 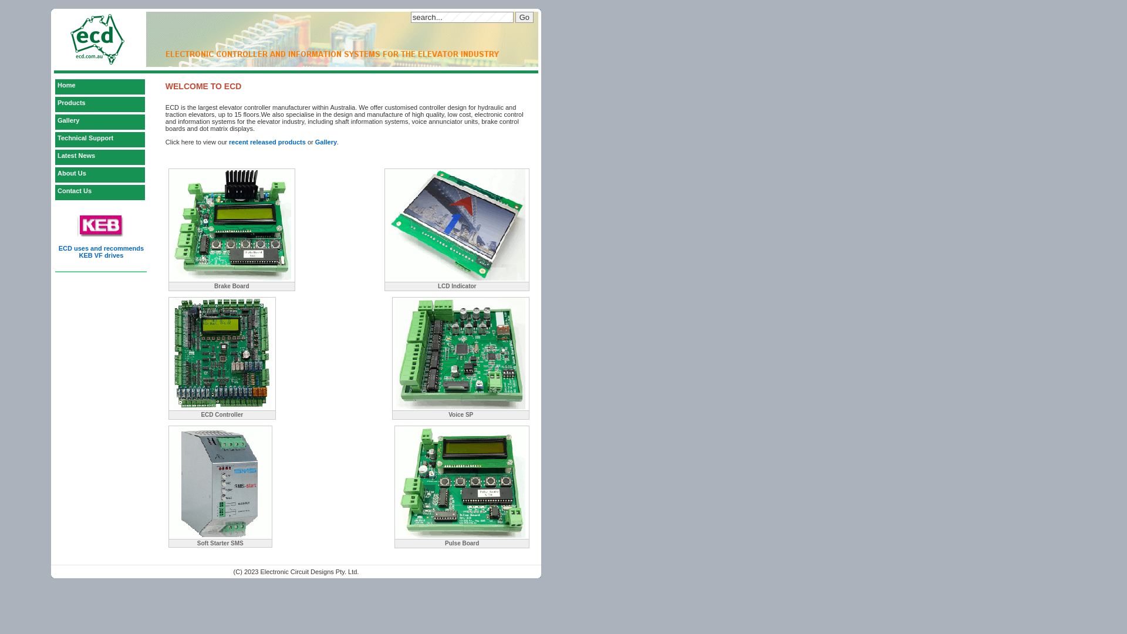 I want to click on Image, so click(x=221, y=482).